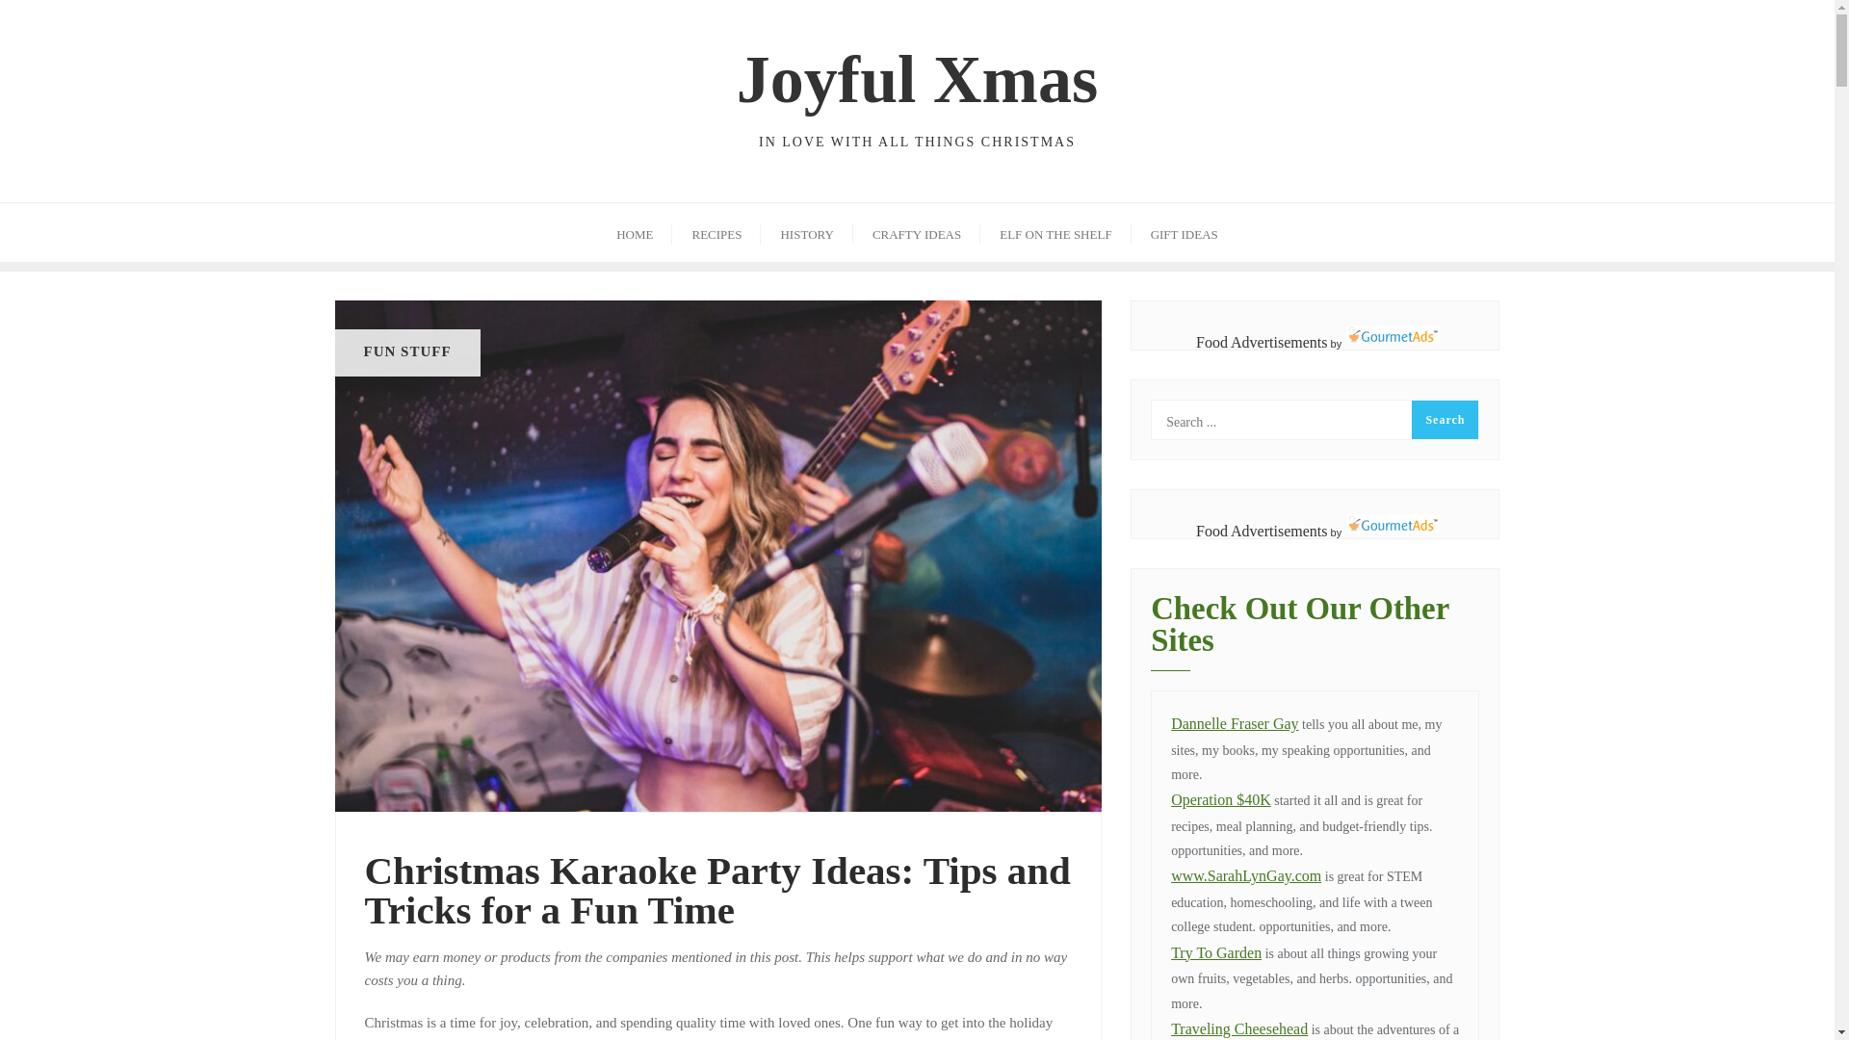  What do you see at coordinates (916, 232) in the screenshot?
I see `RECIPES` at bounding box center [916, 232].